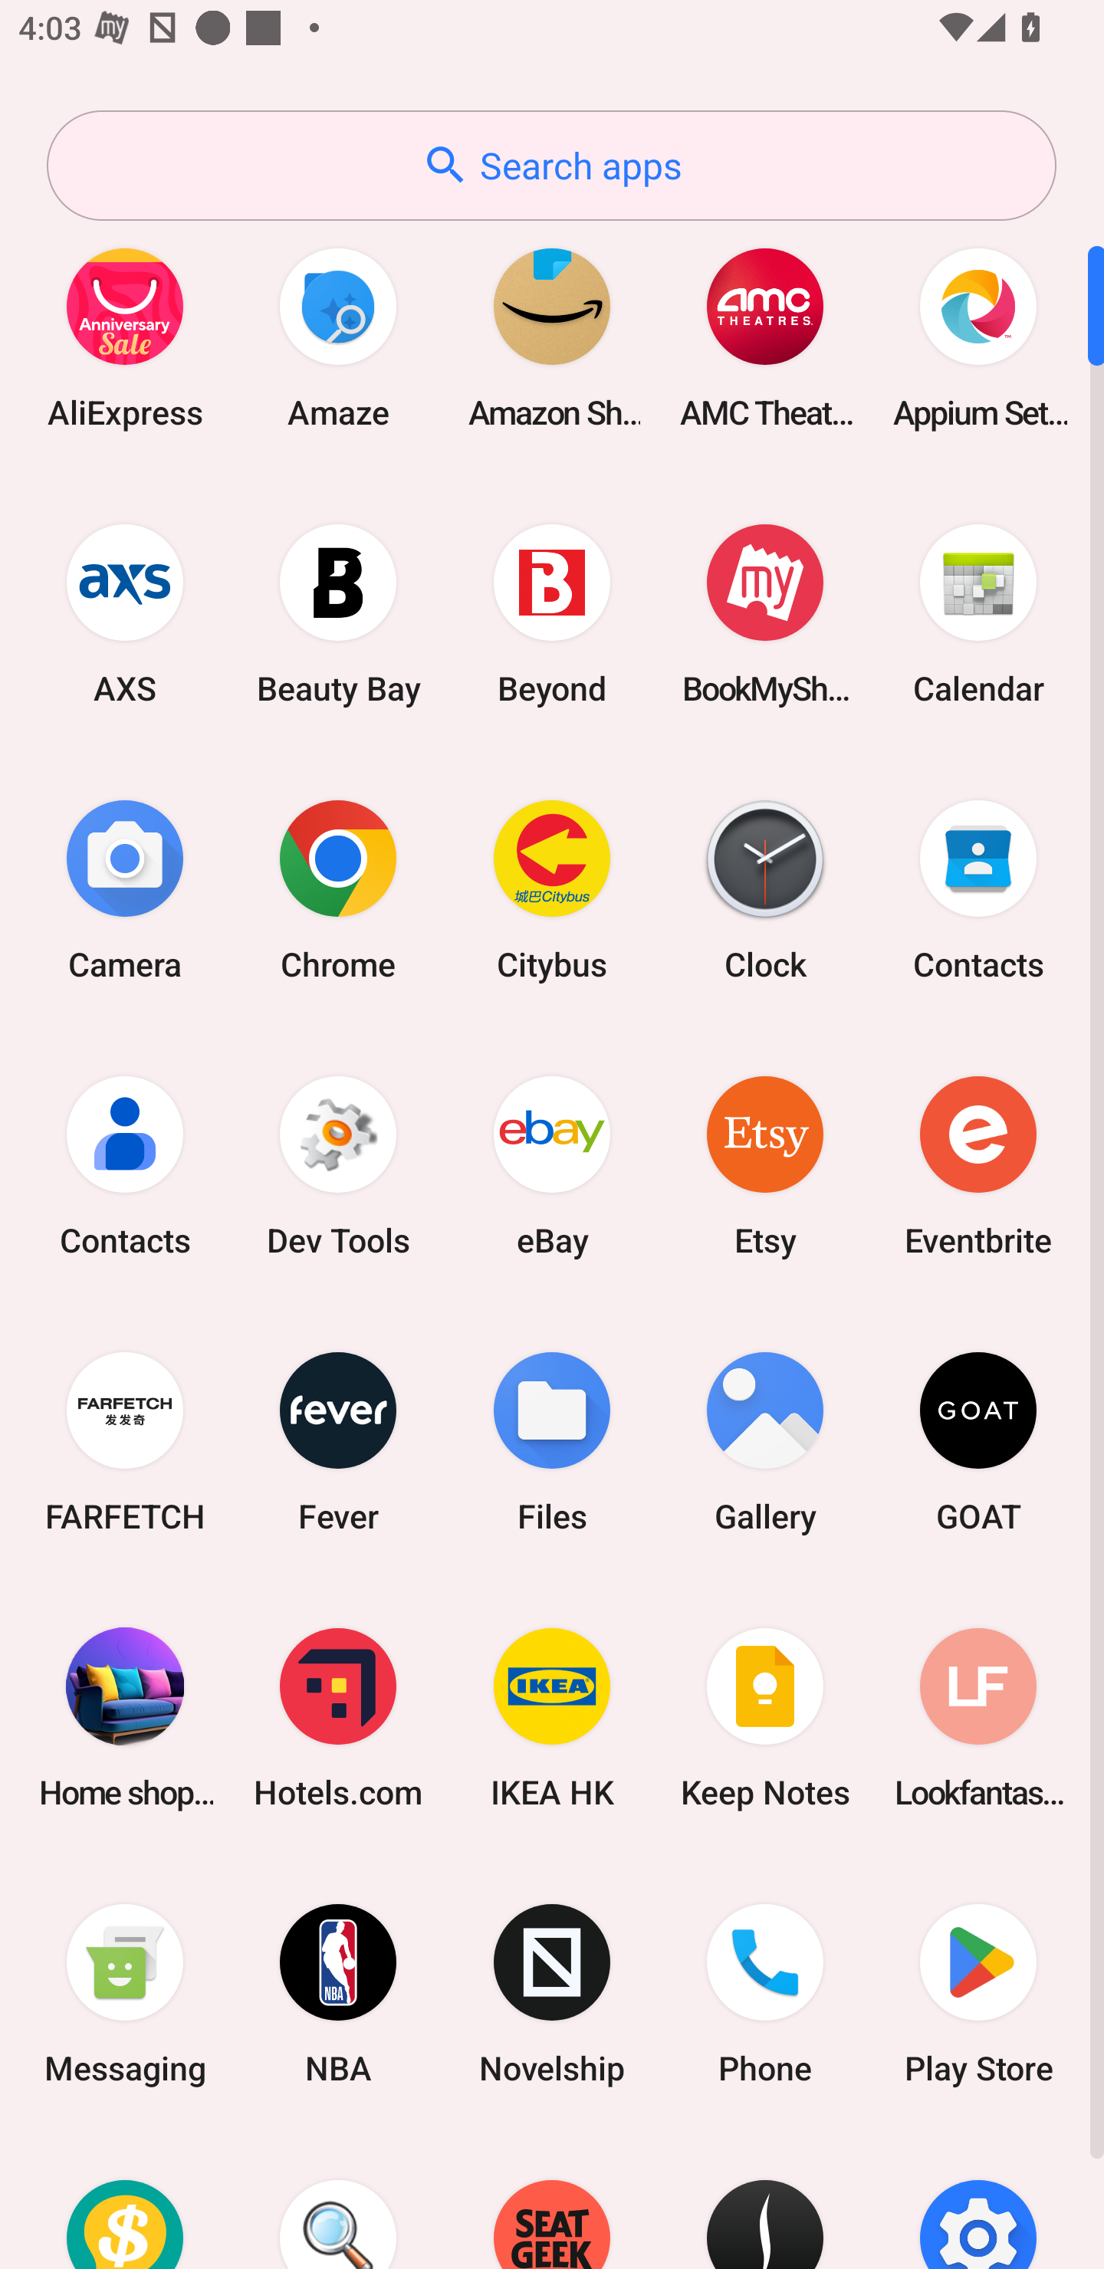 This screenshot has height=2269, width=1104. Describe the element at coordinates (552, 2201) in the screenshot. I see `SeatGeek` at that location.